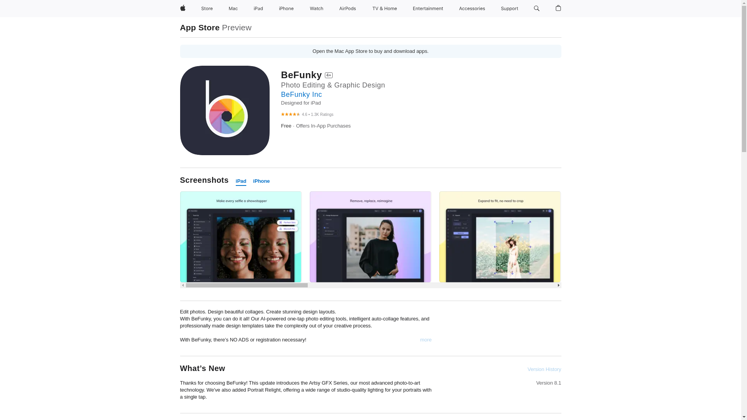 This screenshot has height=420, width=747. What do you see at coordinates (207, 9) in the screenshot?
I see `Store` at bounding box center [207, 9].